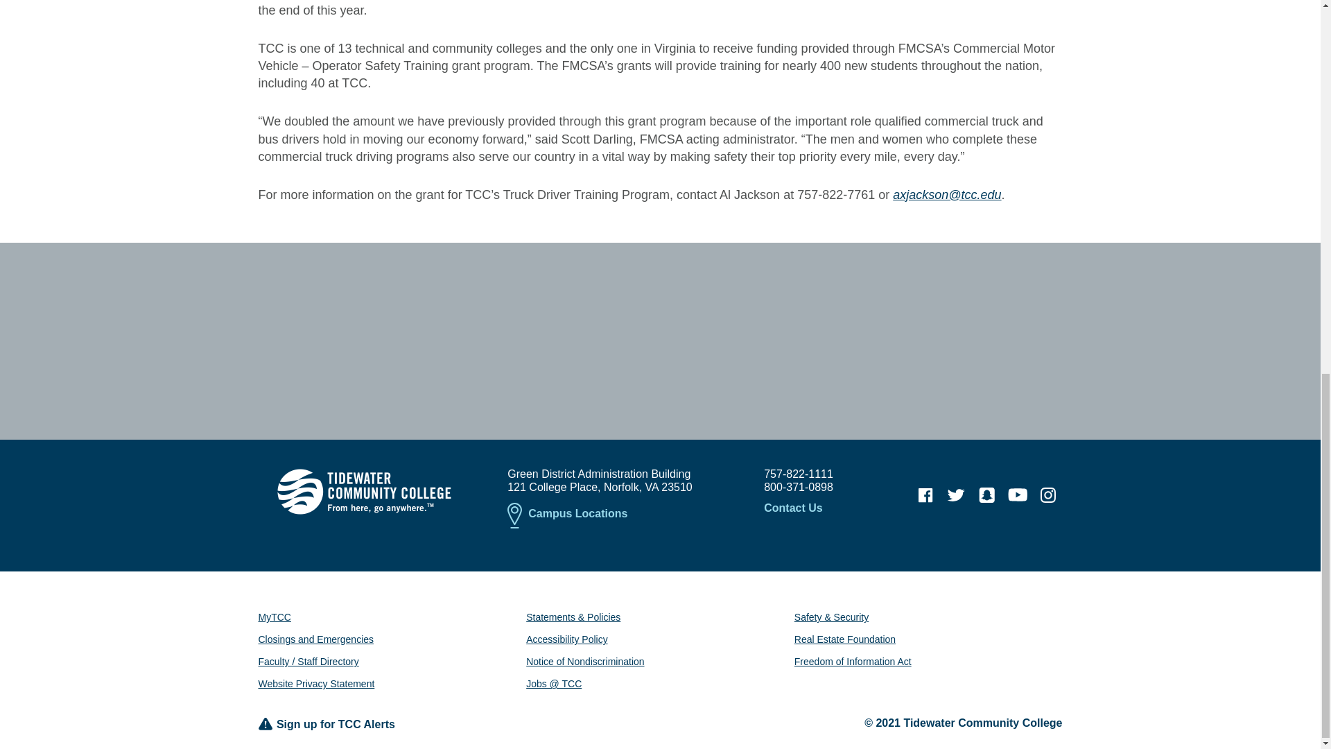 The width and height of the screenshot is (1331, 749). What do you see at coordinates (925, 495) in the screenshot?
I see `TCC on Facebook` at bounding box center [925, 495].